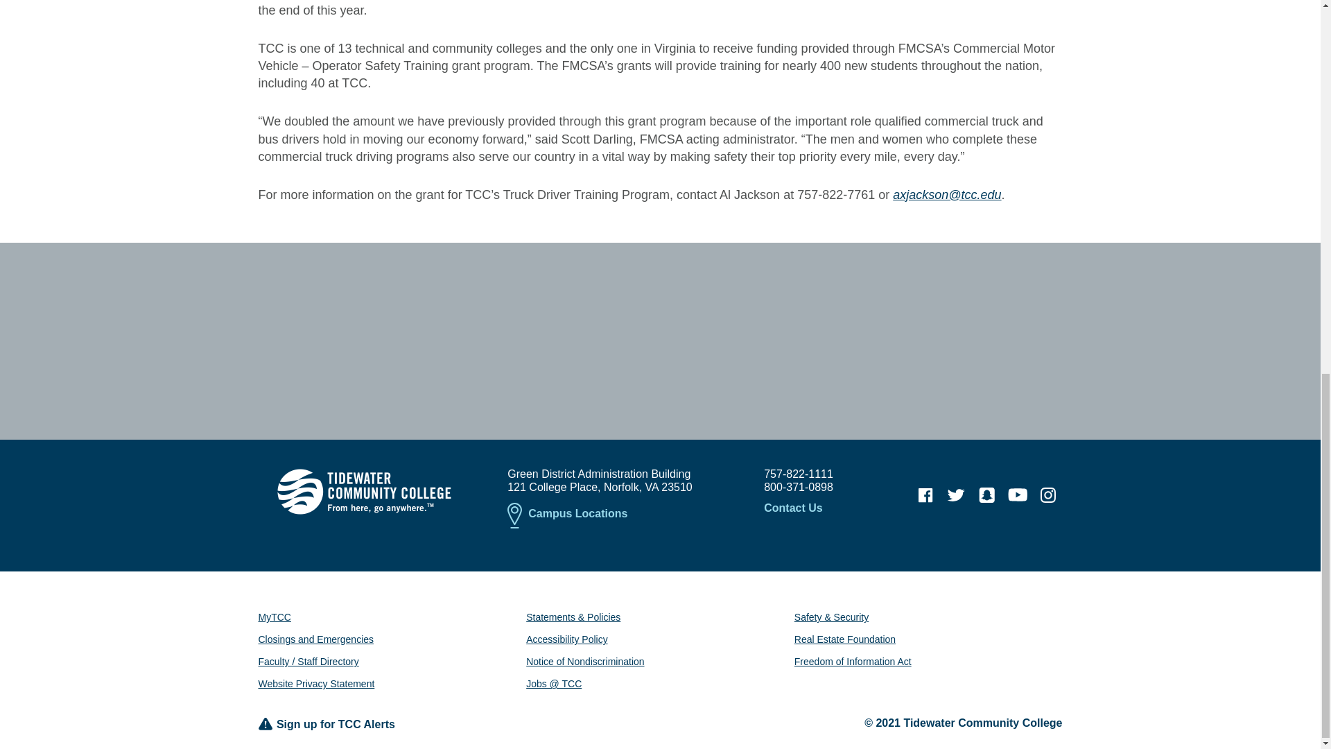 The width and height of the screenshot is (1331, 749). What do you see at coordinates (925, 495) in the screenshot?
I see `TCC on Facebook` at bounding box center [925, 495].